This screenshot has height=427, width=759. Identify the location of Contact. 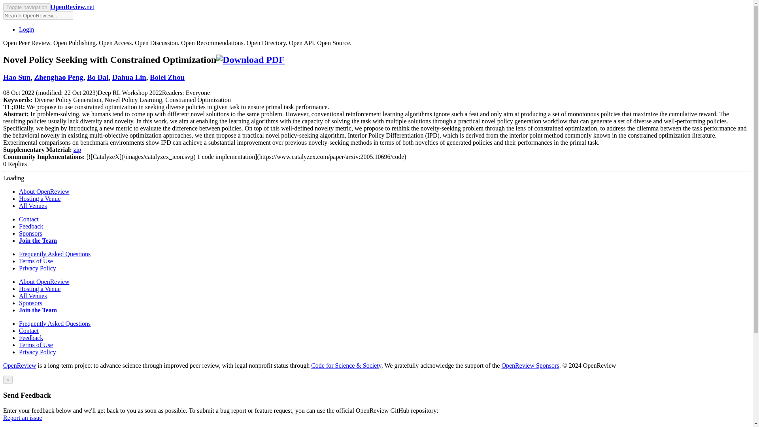
(28, 219).